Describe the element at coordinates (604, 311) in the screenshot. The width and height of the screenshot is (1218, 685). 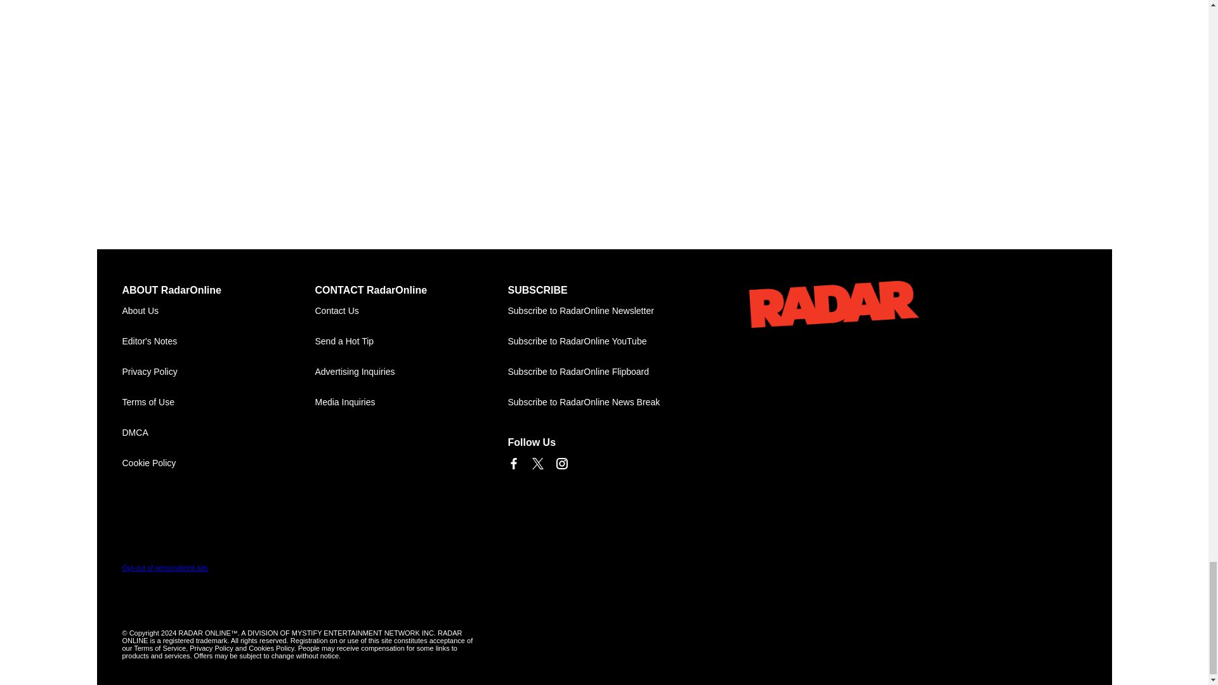
I see `Subscribe` at that location.